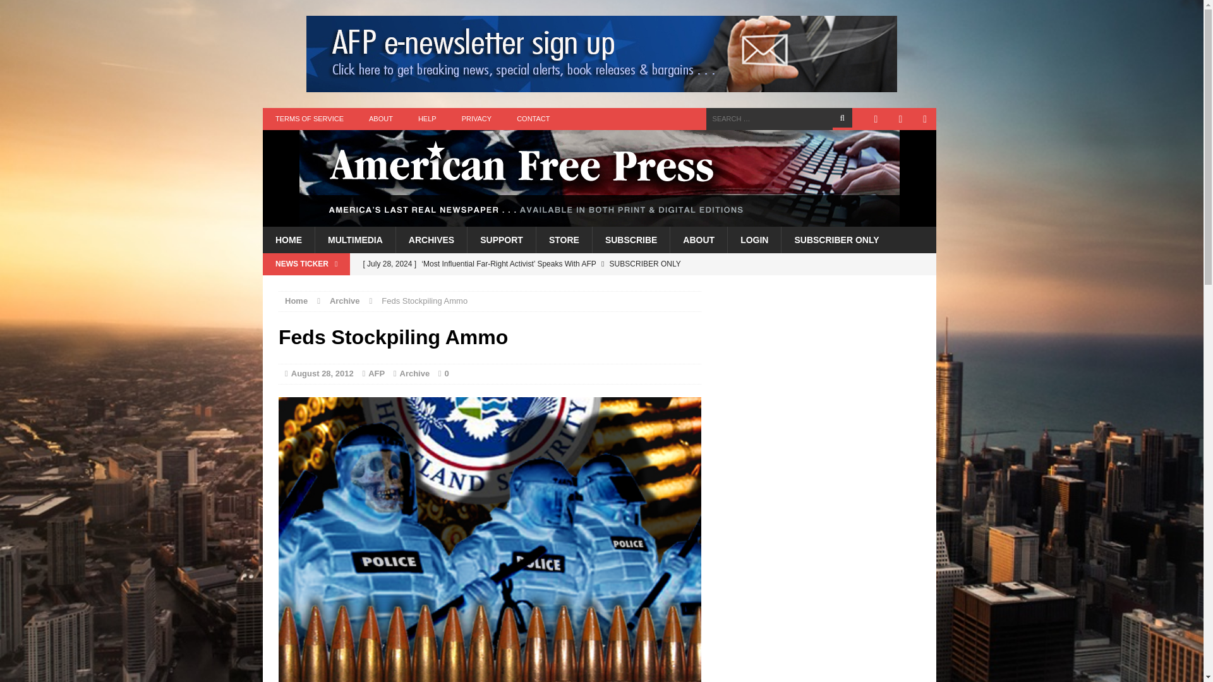  Describe the element at coordinates (345, 301) in the screenshot. I see `Archive` at that location.